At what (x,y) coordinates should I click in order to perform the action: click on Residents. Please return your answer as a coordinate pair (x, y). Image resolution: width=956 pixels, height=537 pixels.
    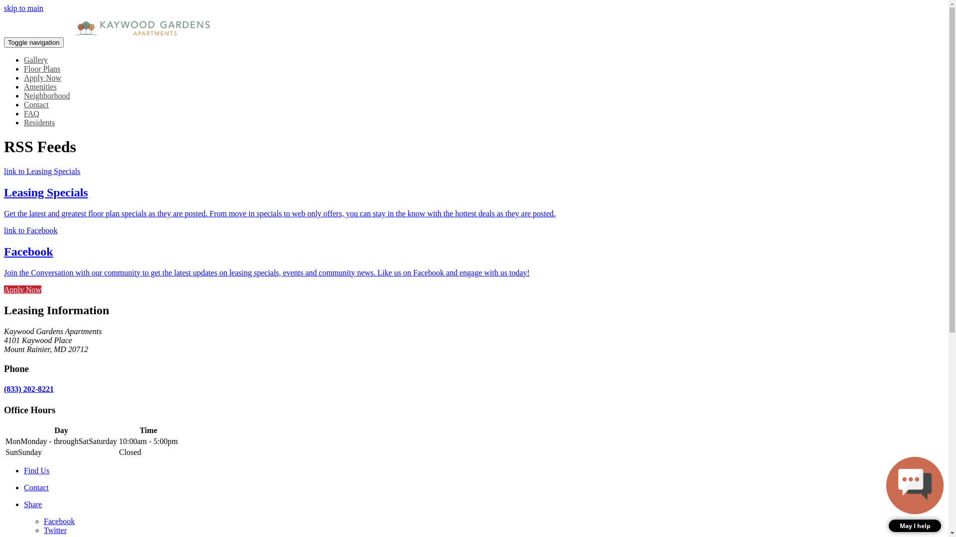
    Looking at the image, I should click on (39, 122).